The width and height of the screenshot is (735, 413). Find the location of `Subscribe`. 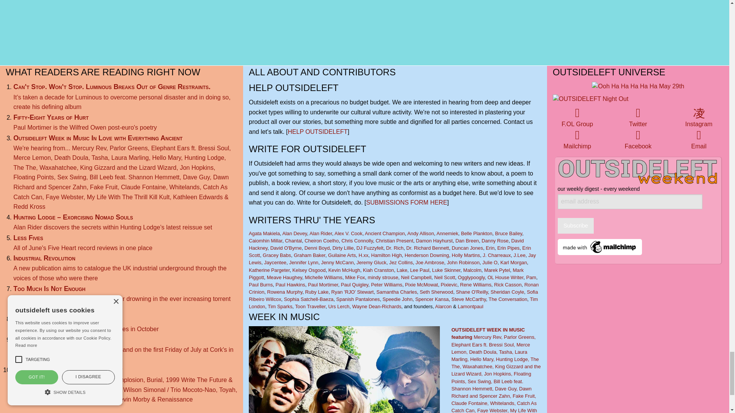

Subscribe is located at coordinates (576, 226).